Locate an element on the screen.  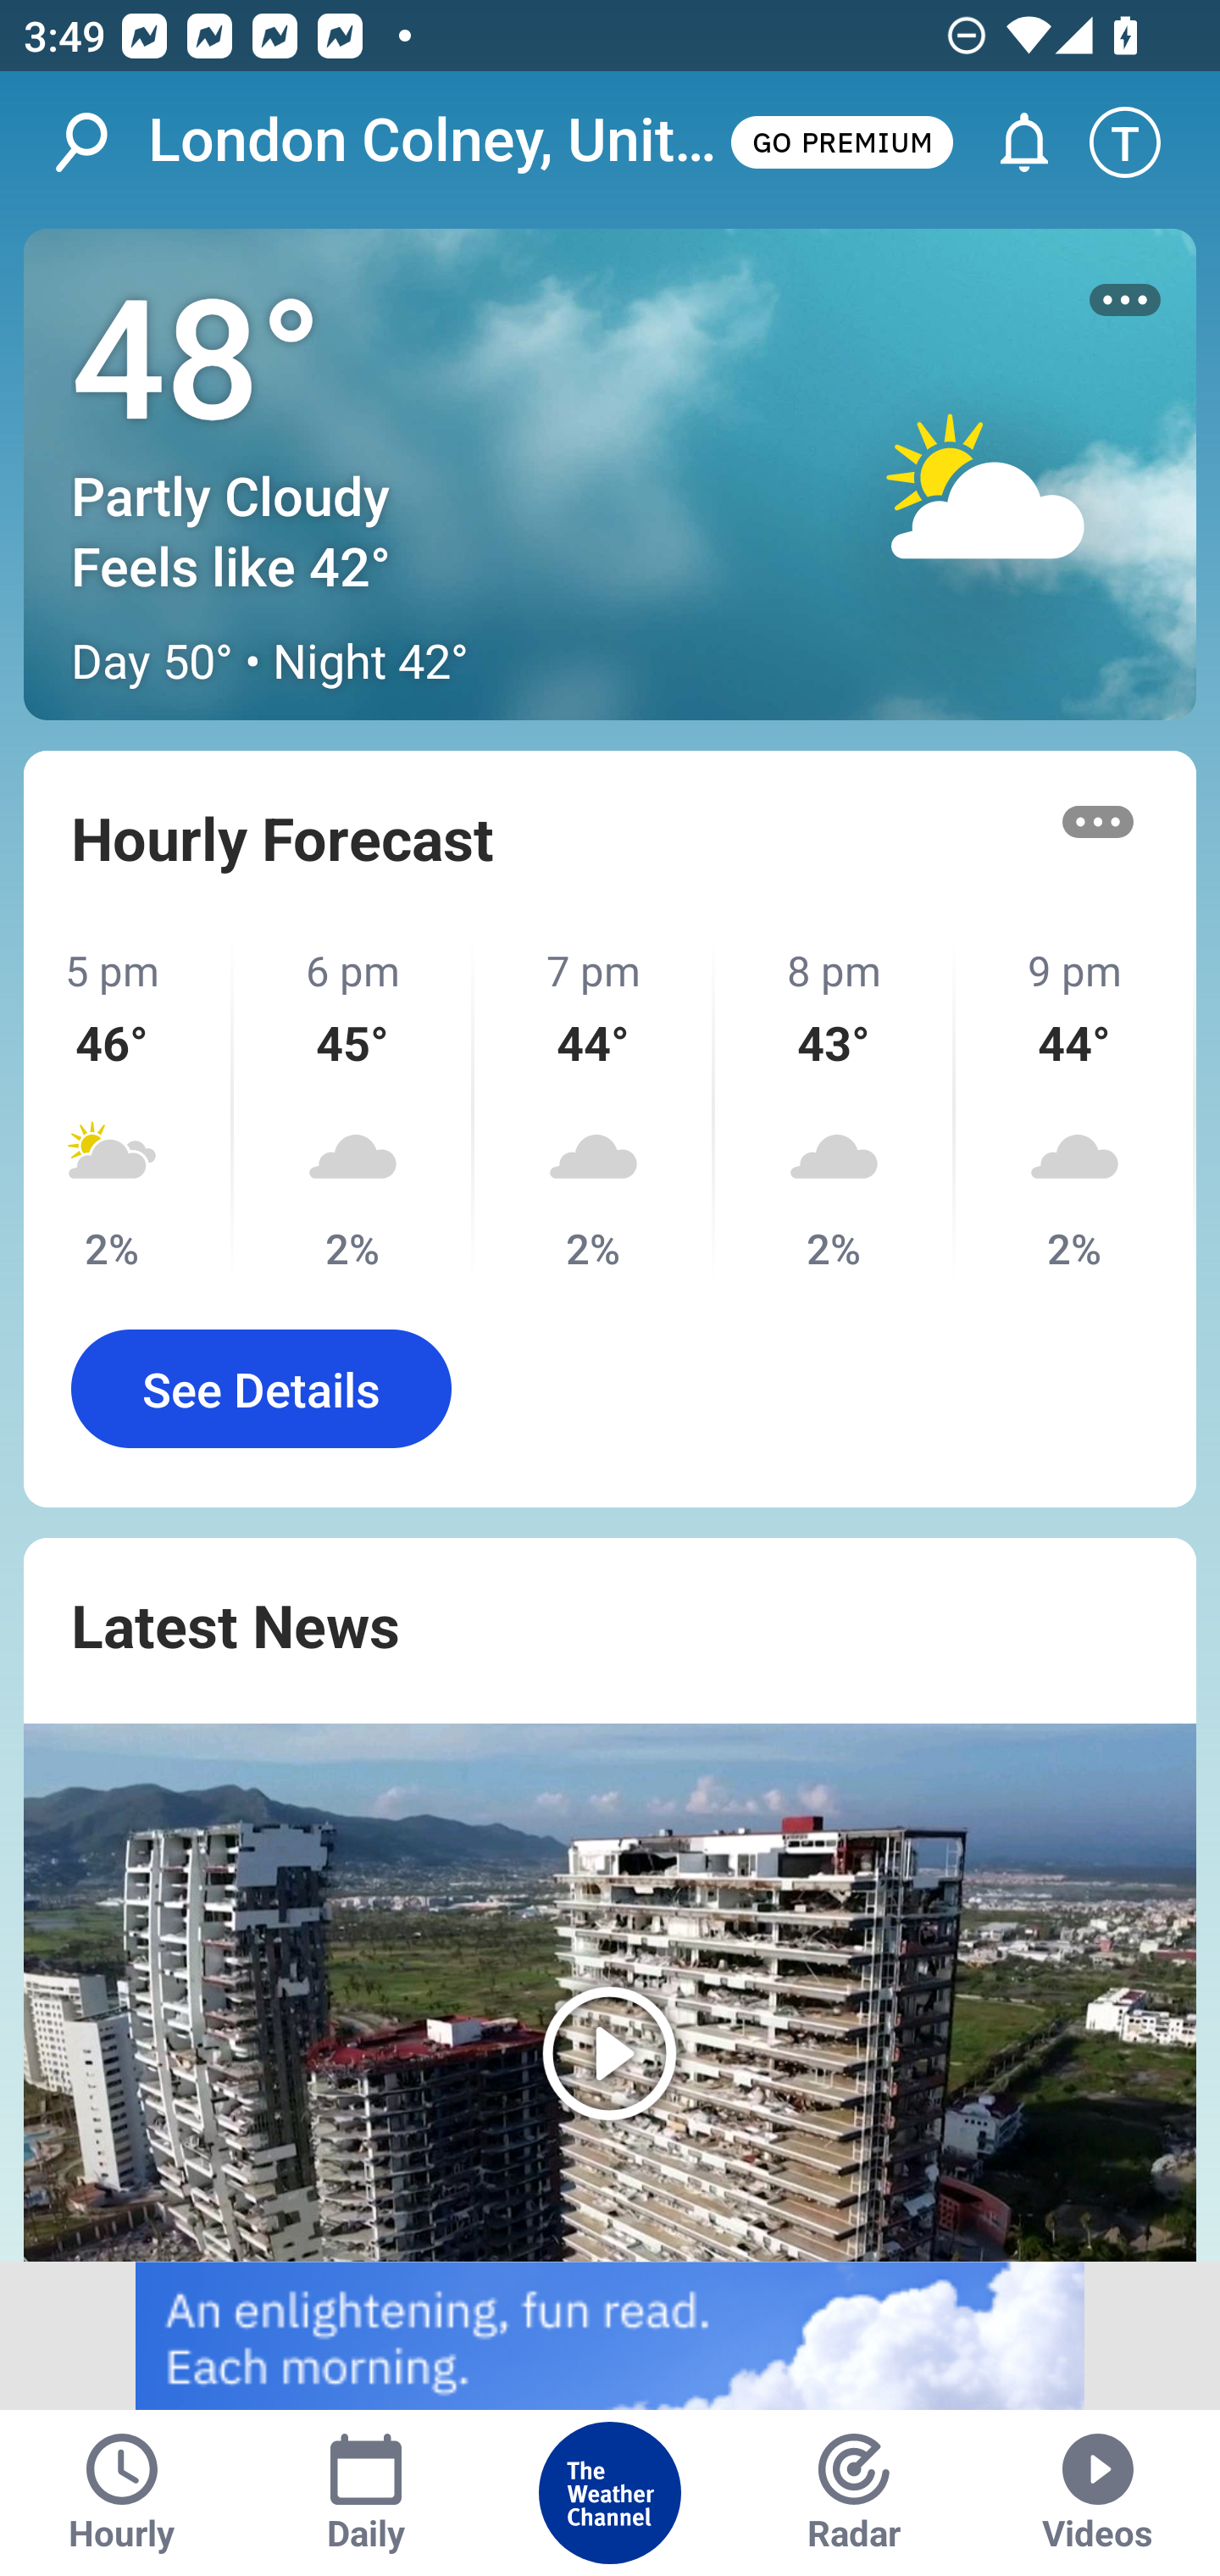
8 pm 43° 2% is located at coordinates (835, 1108).